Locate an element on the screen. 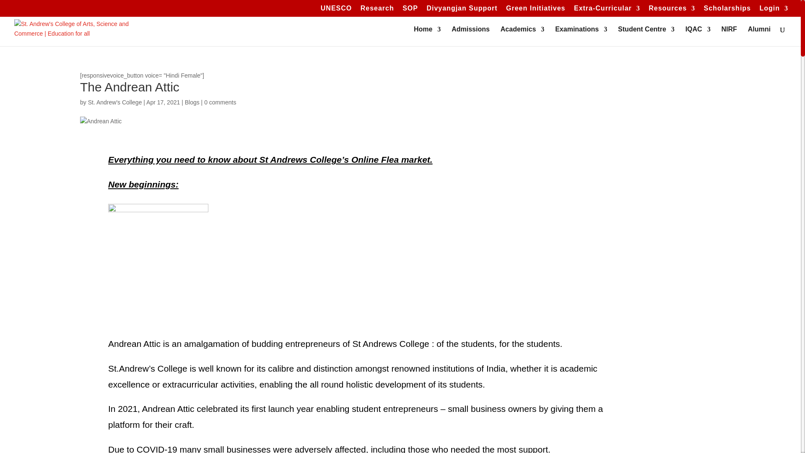 This screenshot has width=805, height=453. Social Outreach Programme is located at coordinates (410, 10).